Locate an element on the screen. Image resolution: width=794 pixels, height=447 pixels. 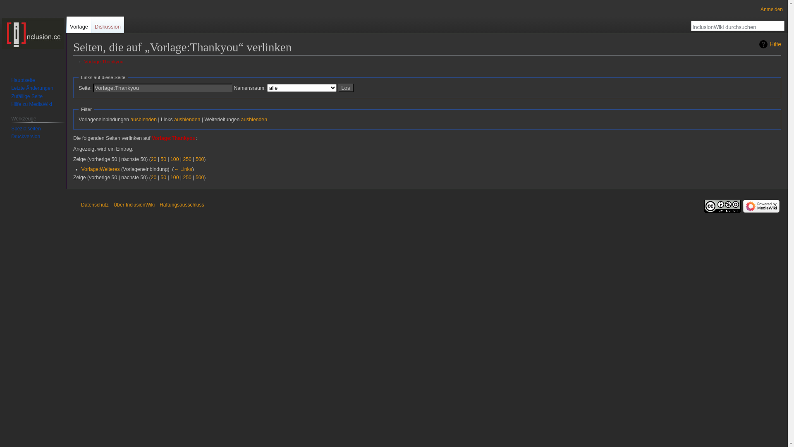
500 is located at coordinates (200, 178).